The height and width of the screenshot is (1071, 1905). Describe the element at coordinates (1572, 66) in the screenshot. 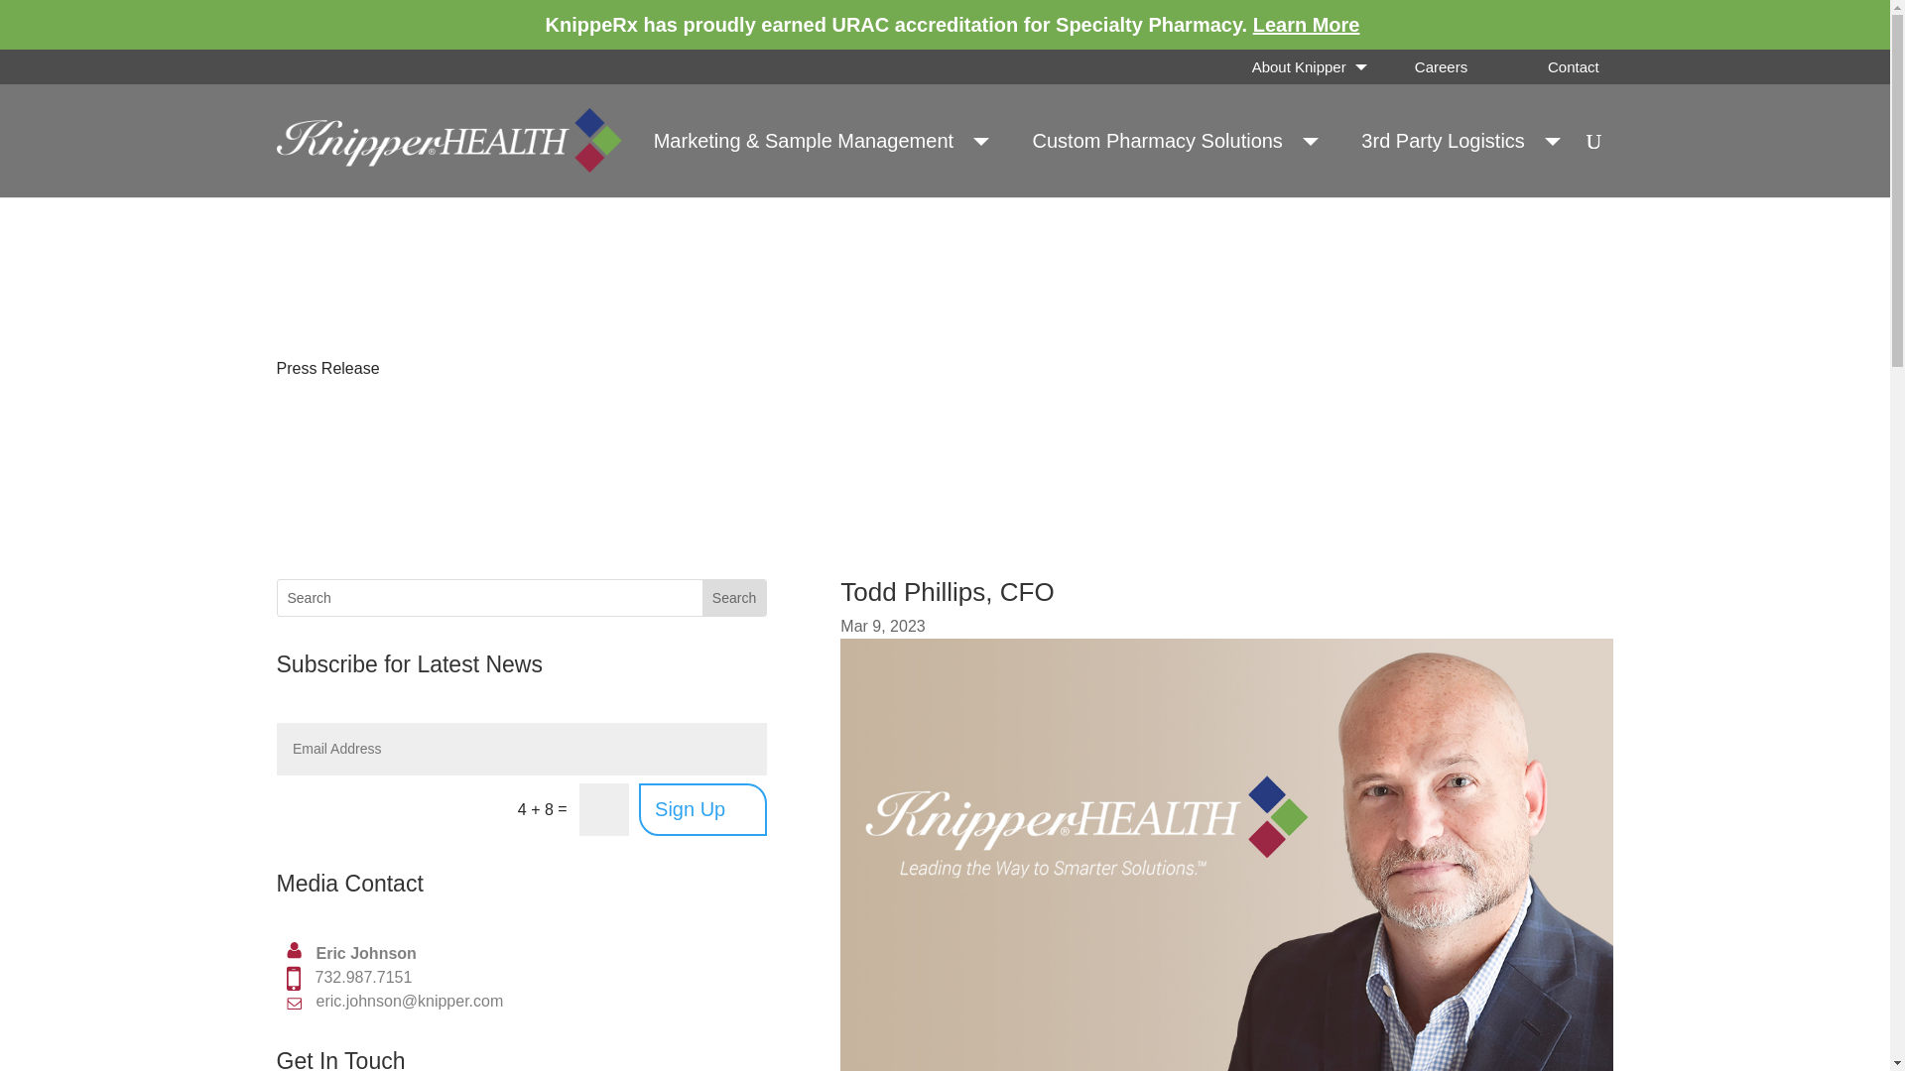

I see `Contact` at that location.